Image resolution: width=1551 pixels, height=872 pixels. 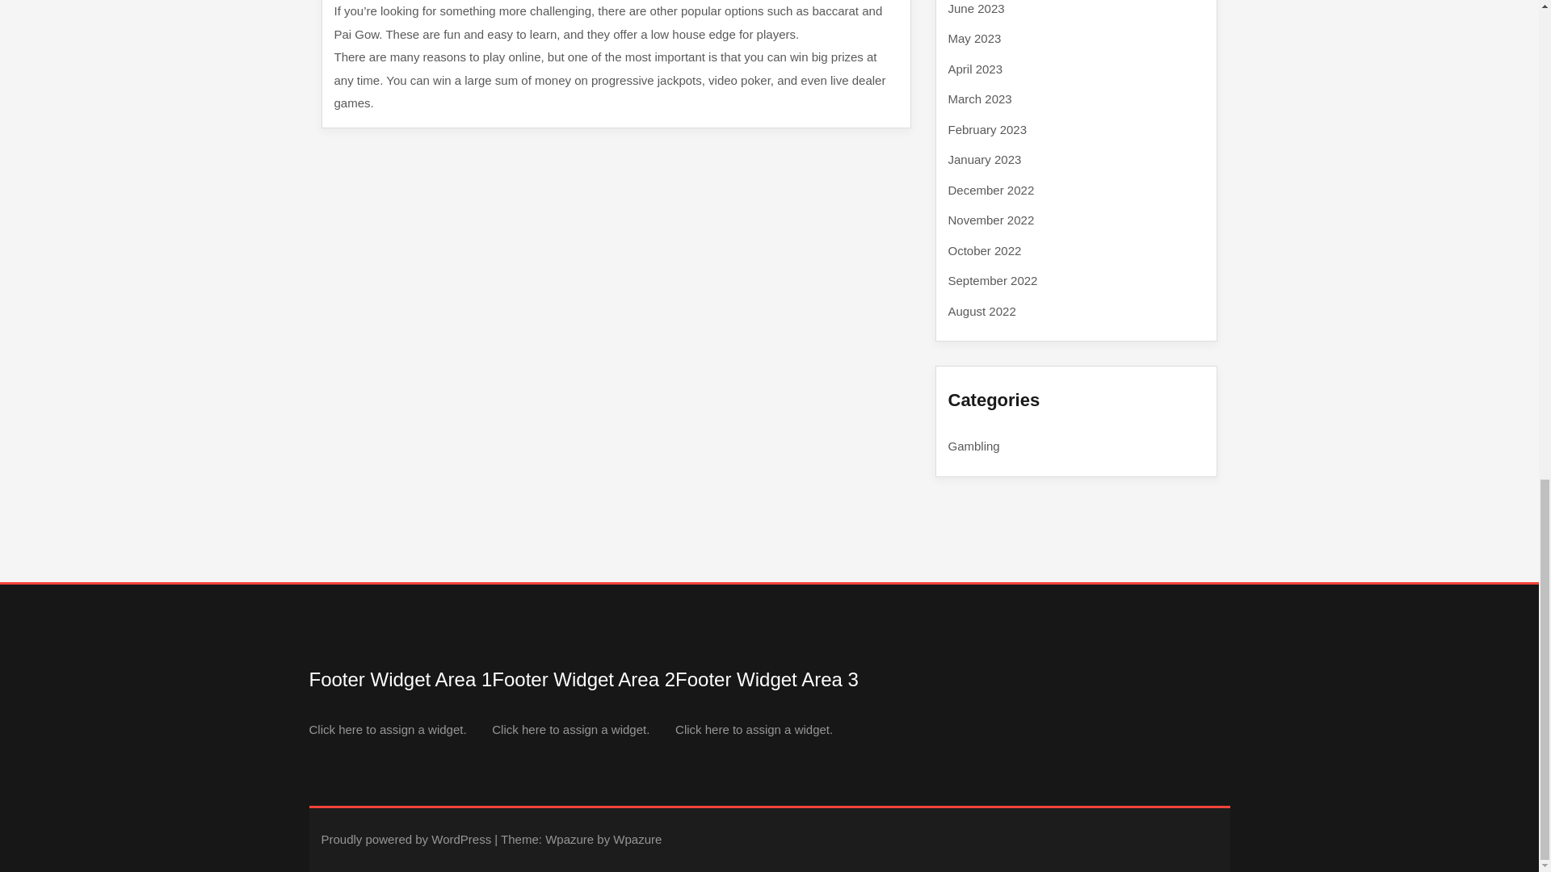 I want to click on September 2022, so click(x=992, y=281).